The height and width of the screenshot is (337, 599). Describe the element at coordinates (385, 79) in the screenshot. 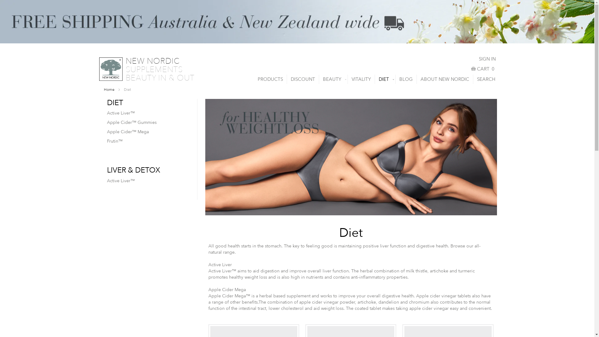

I see `DIET` at that location.